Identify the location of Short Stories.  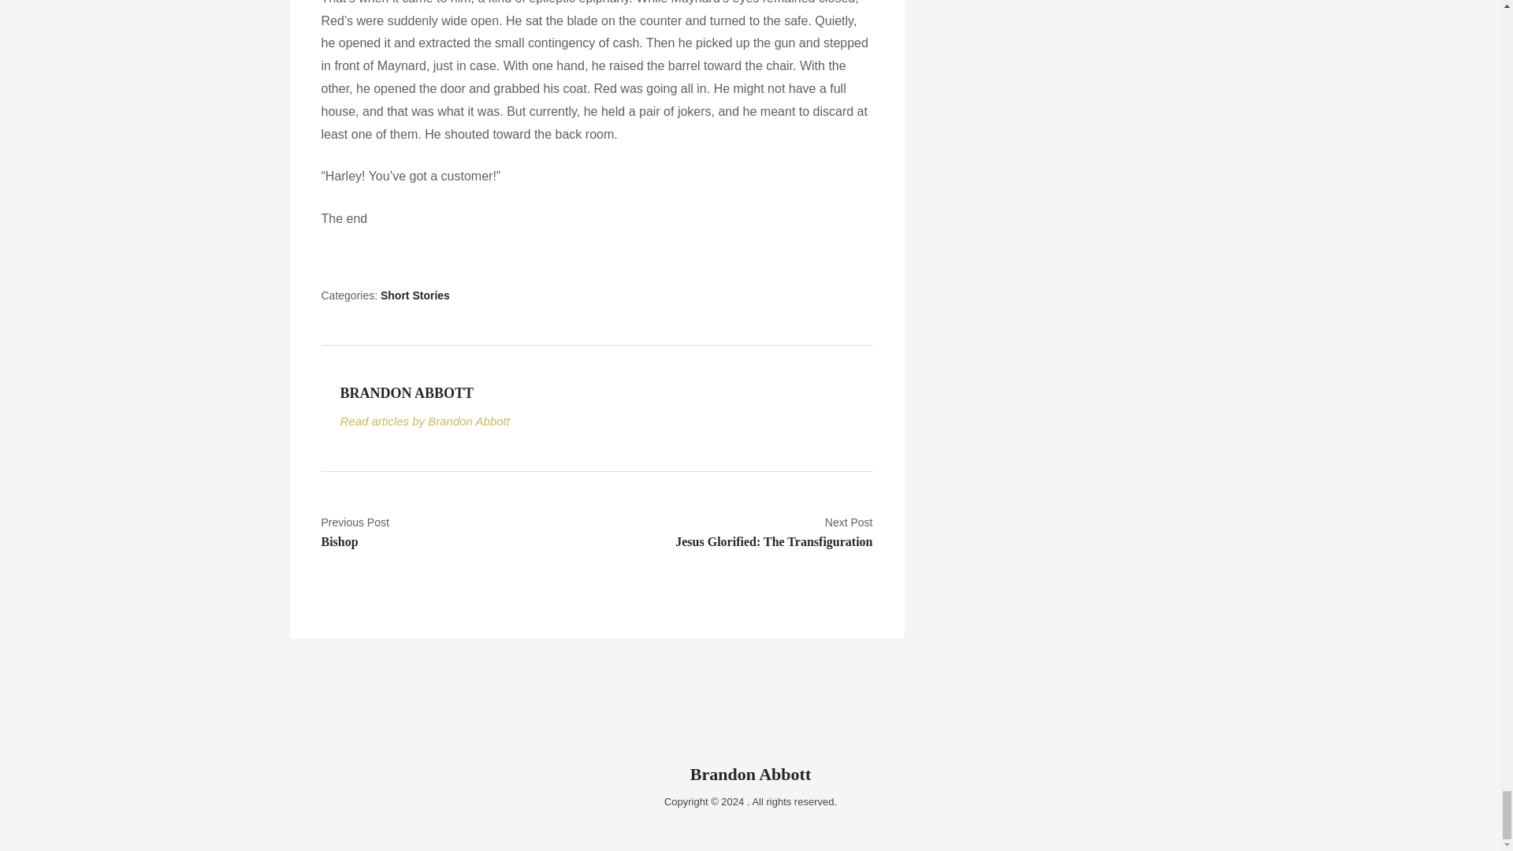
(740, 533).